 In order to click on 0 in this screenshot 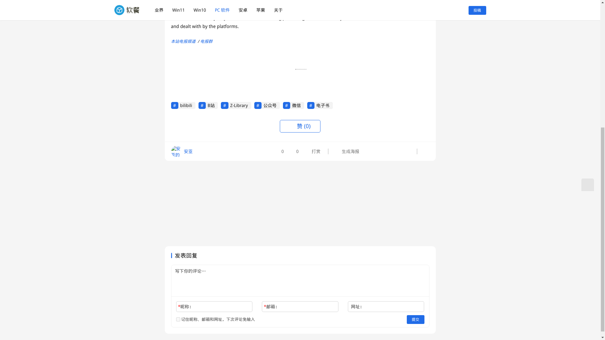, I will do `click(280, 151)`.